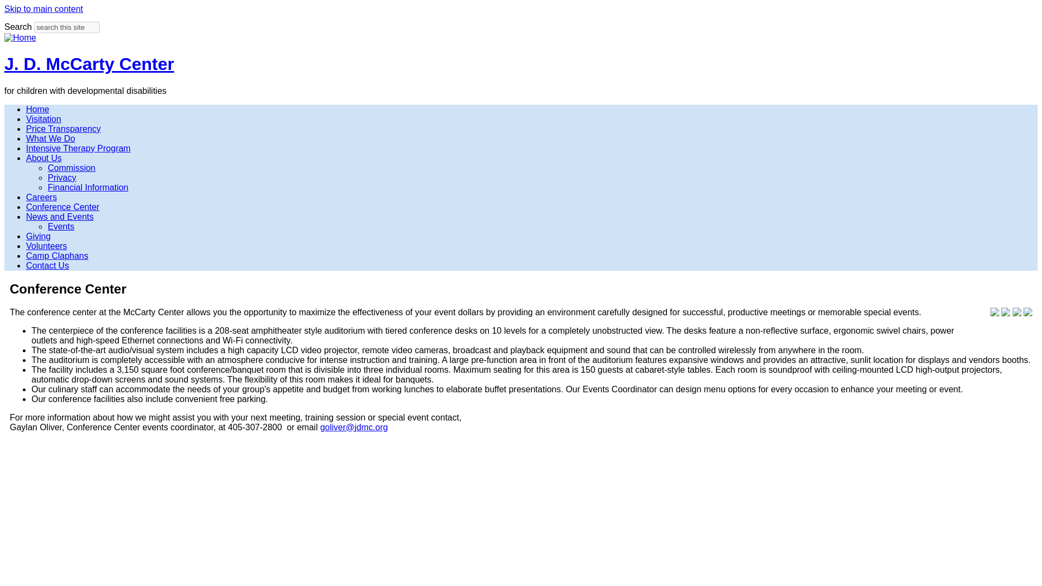 This screenshot has height=586, width=1042. Describe the element at coordinates (88, 187) in the screenshot. I see `Financial Information` at that location.